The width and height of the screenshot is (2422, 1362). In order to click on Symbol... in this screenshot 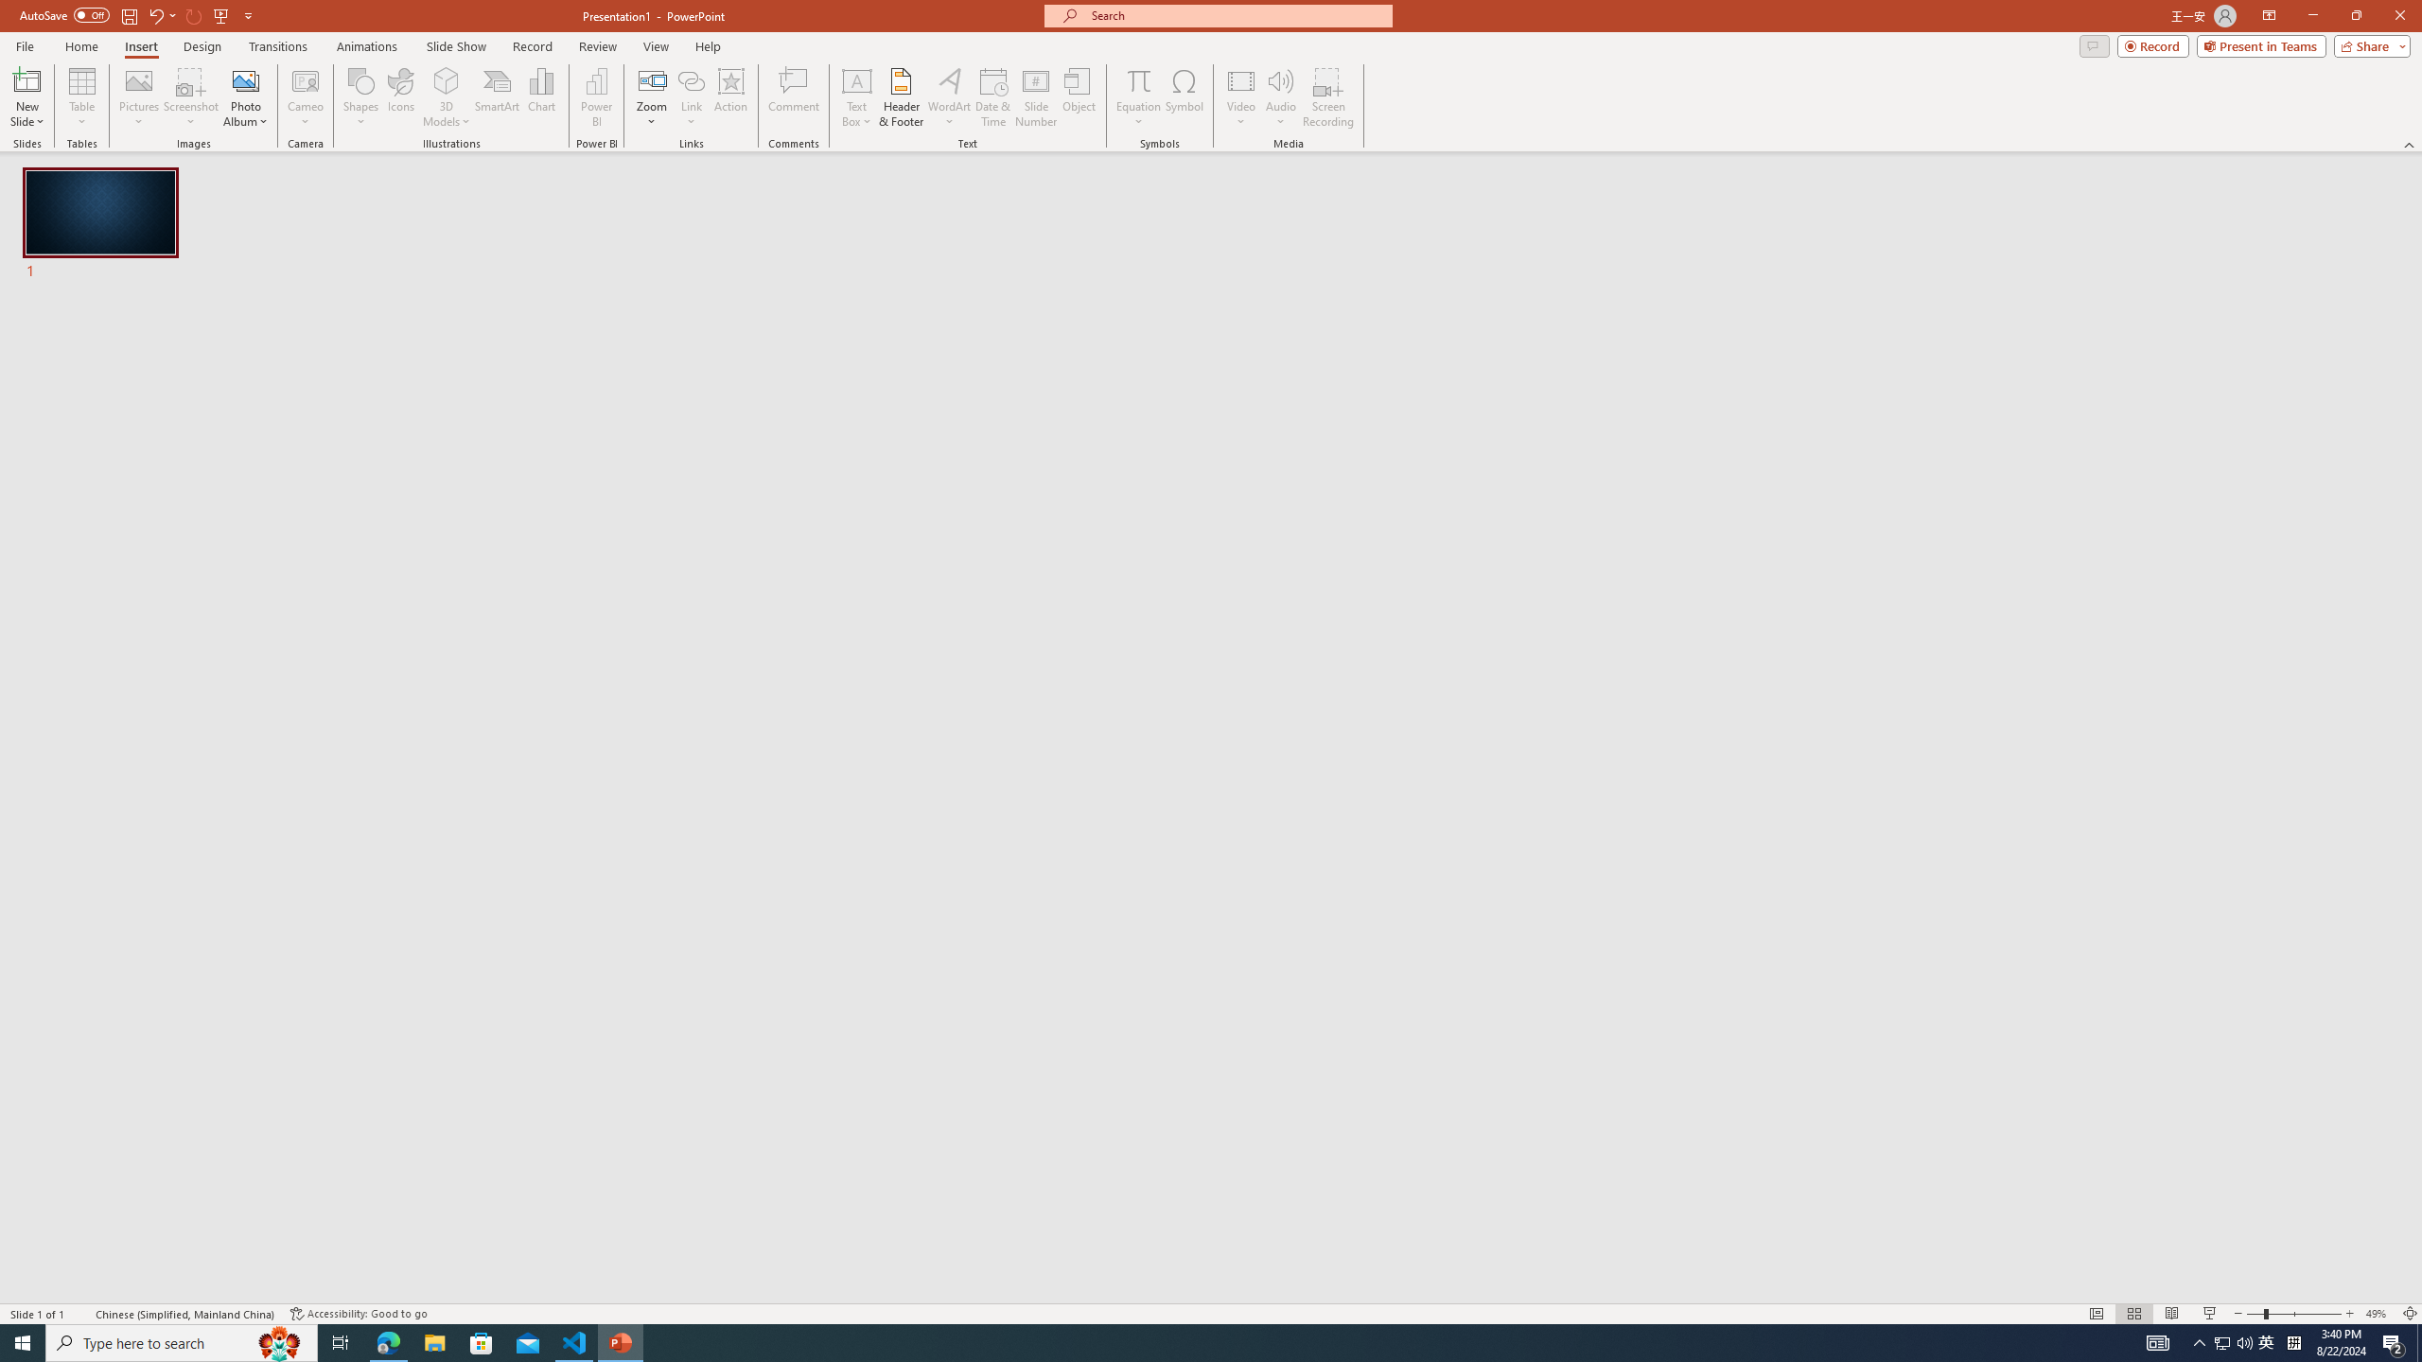, I will do `click(1184, 97)`.